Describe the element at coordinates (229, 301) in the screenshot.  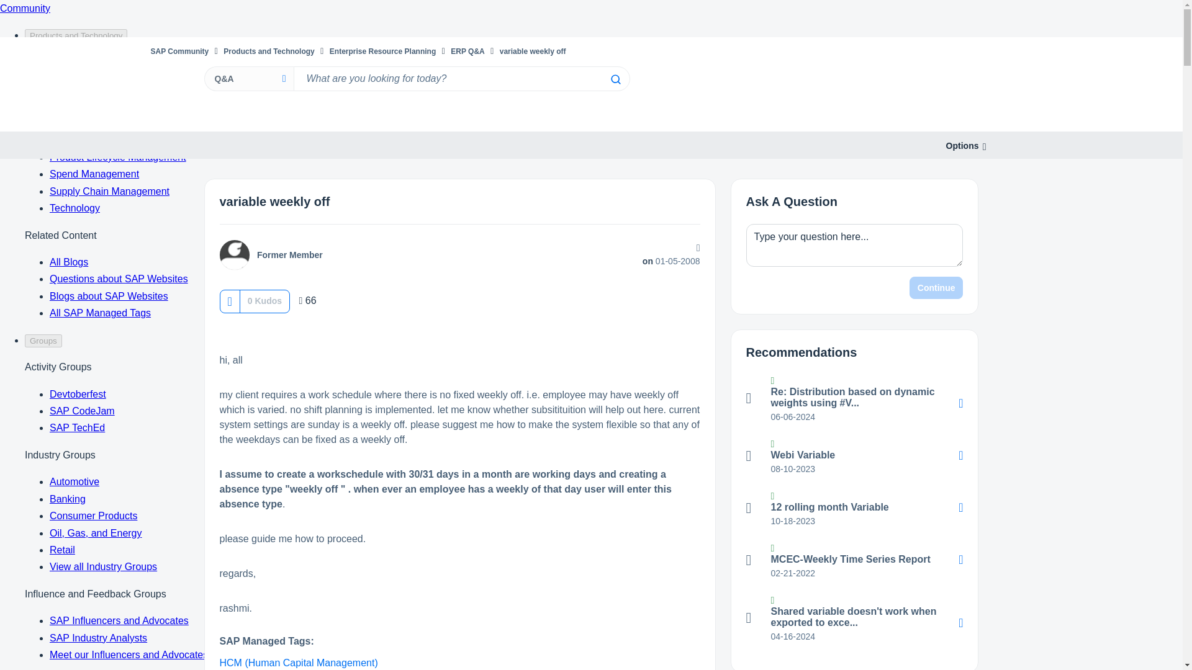
I see `Click here to give kudos to this post.` at that location.